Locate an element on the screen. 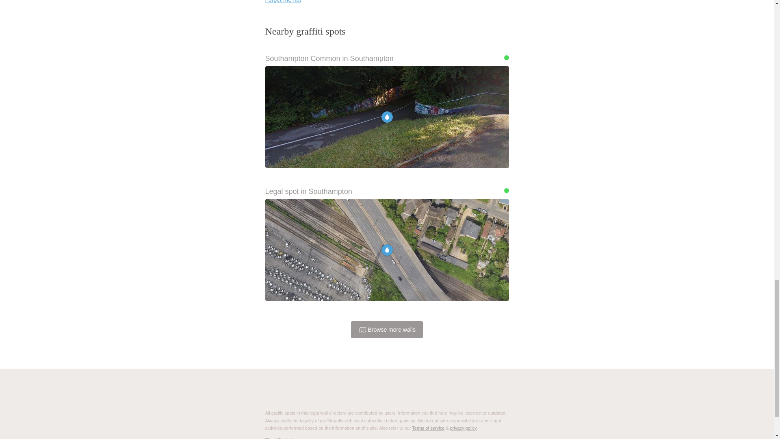  privacy policy is located at coordinates (463, 428).